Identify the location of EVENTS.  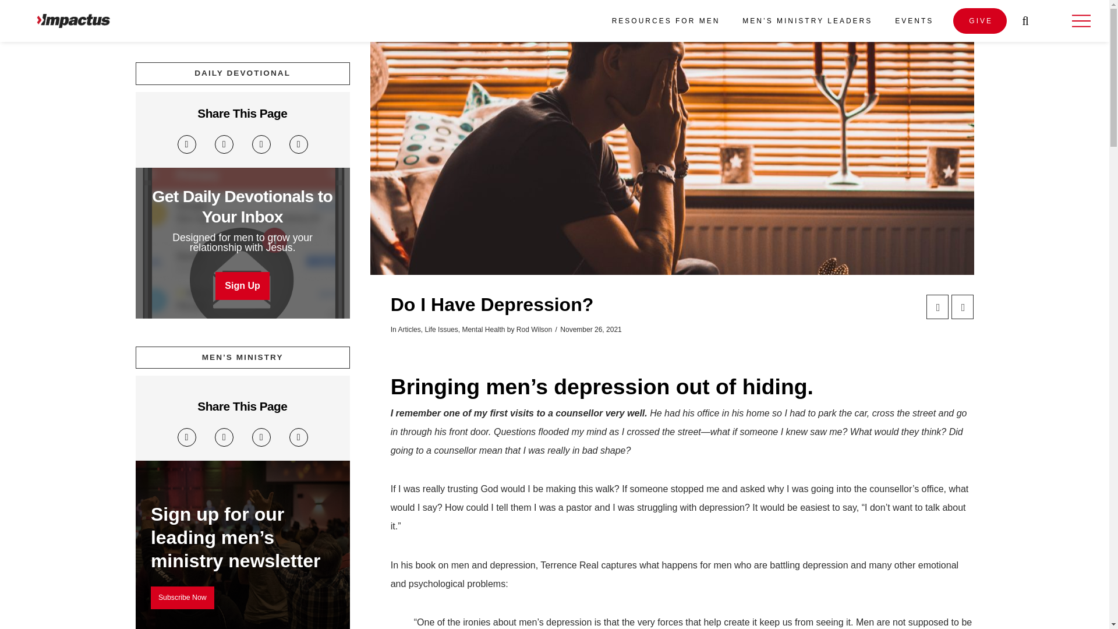
(913, 21).